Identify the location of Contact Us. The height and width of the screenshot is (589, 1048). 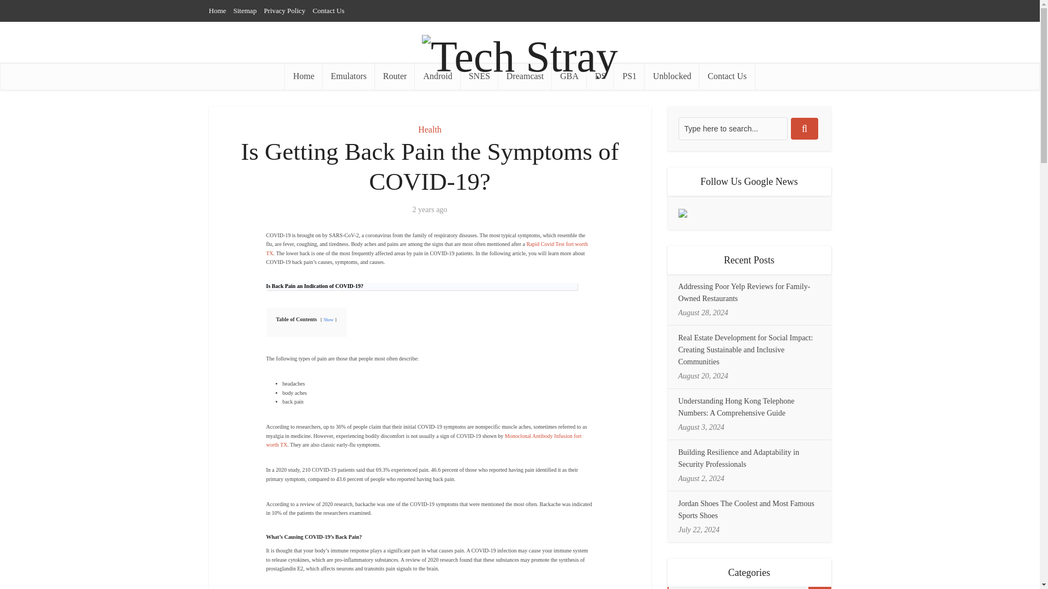
(329, 10).